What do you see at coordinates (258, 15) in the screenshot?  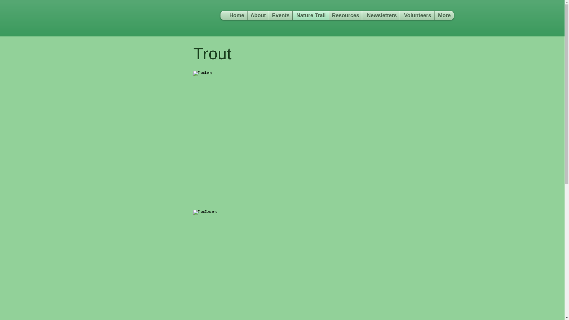 I see `About` at bounding box center [258, 15].